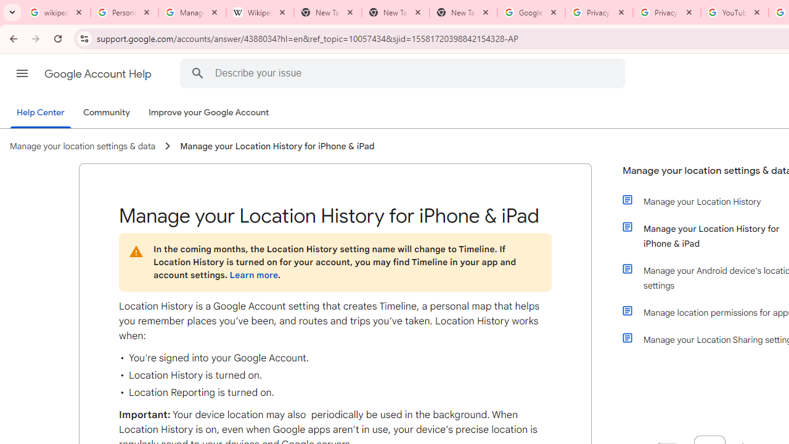 The height and width of the screenshot is (444, 789). What do you see at coordinates (192, 12) in the screenshot?
I see `Manage your Location History - Google Search Help` at bounding box center [192, 12].